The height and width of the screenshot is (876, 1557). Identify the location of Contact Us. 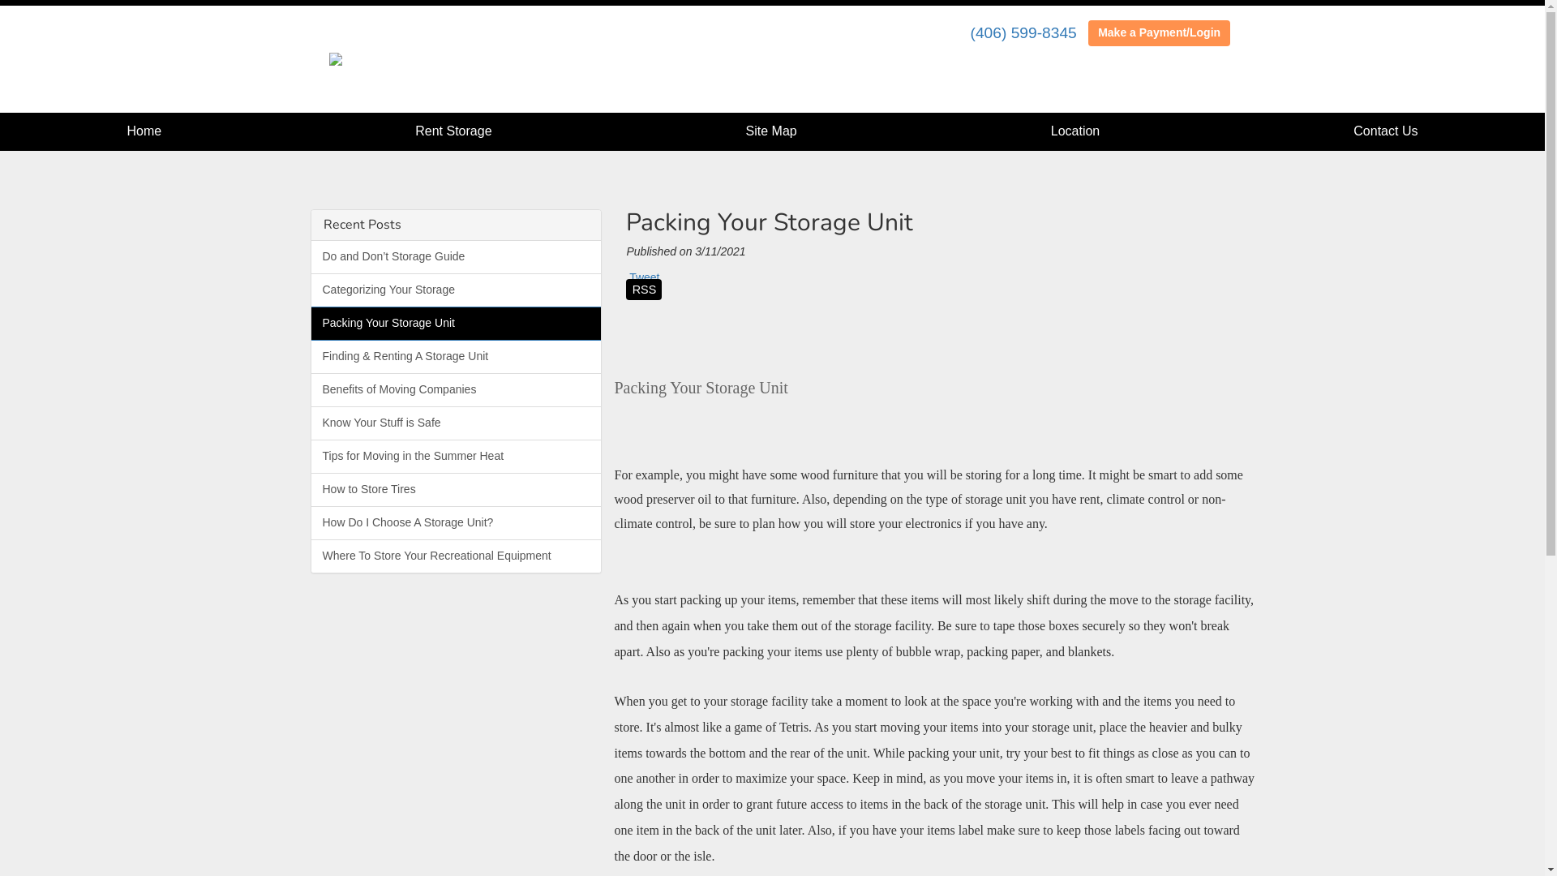
(1385, 131).